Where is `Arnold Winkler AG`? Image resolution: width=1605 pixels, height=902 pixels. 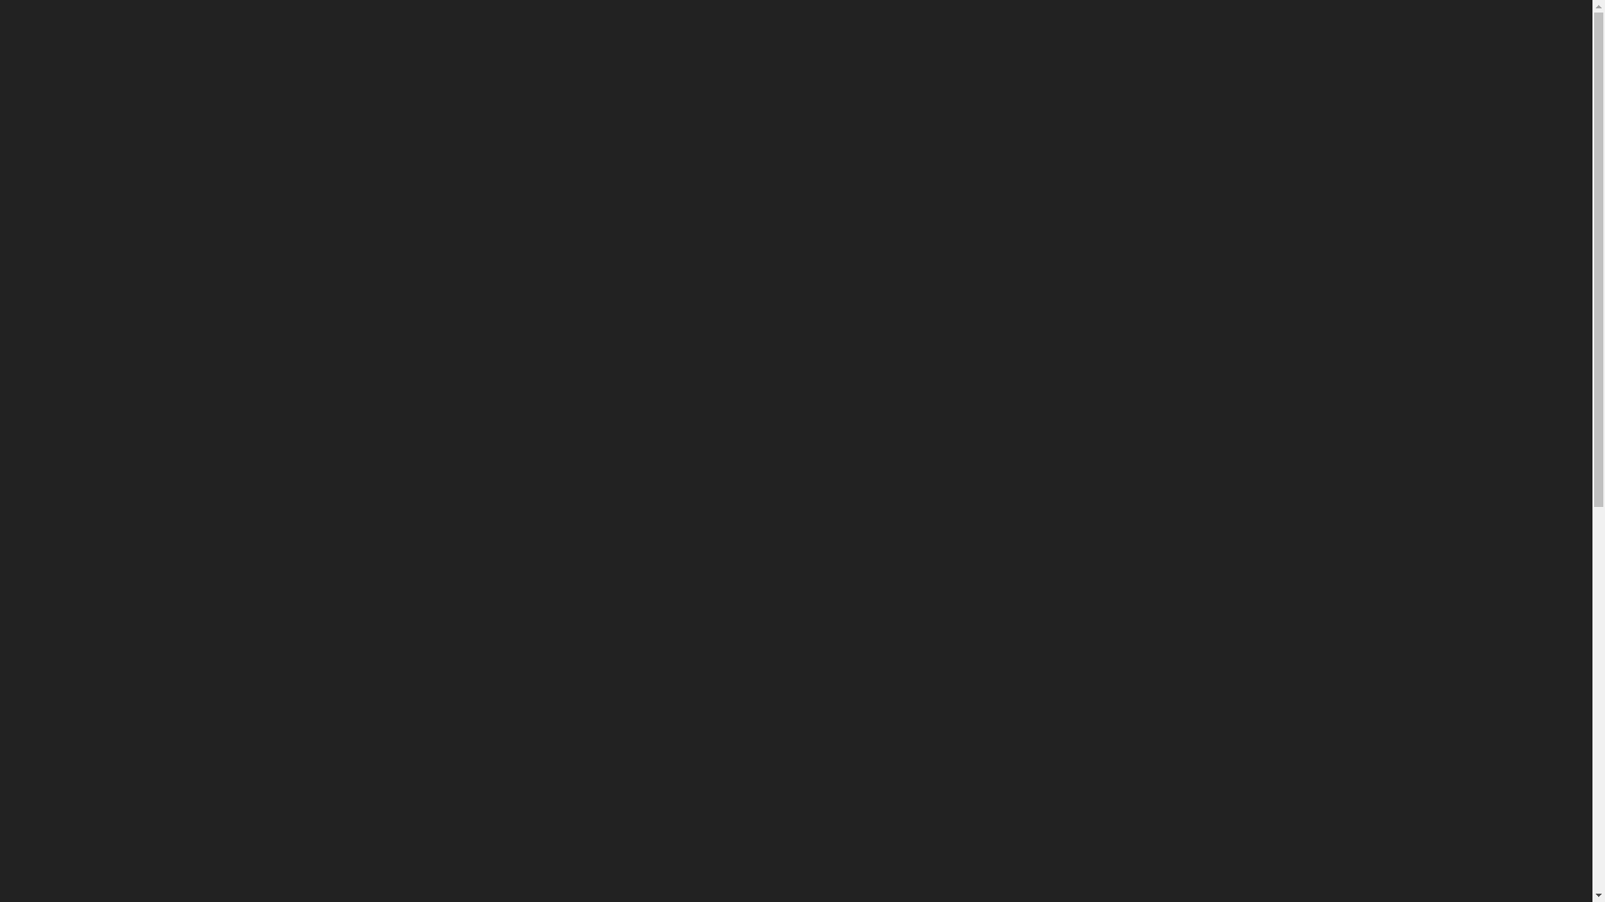
Arnold Winkler AG is located at coordinates (304, 25).